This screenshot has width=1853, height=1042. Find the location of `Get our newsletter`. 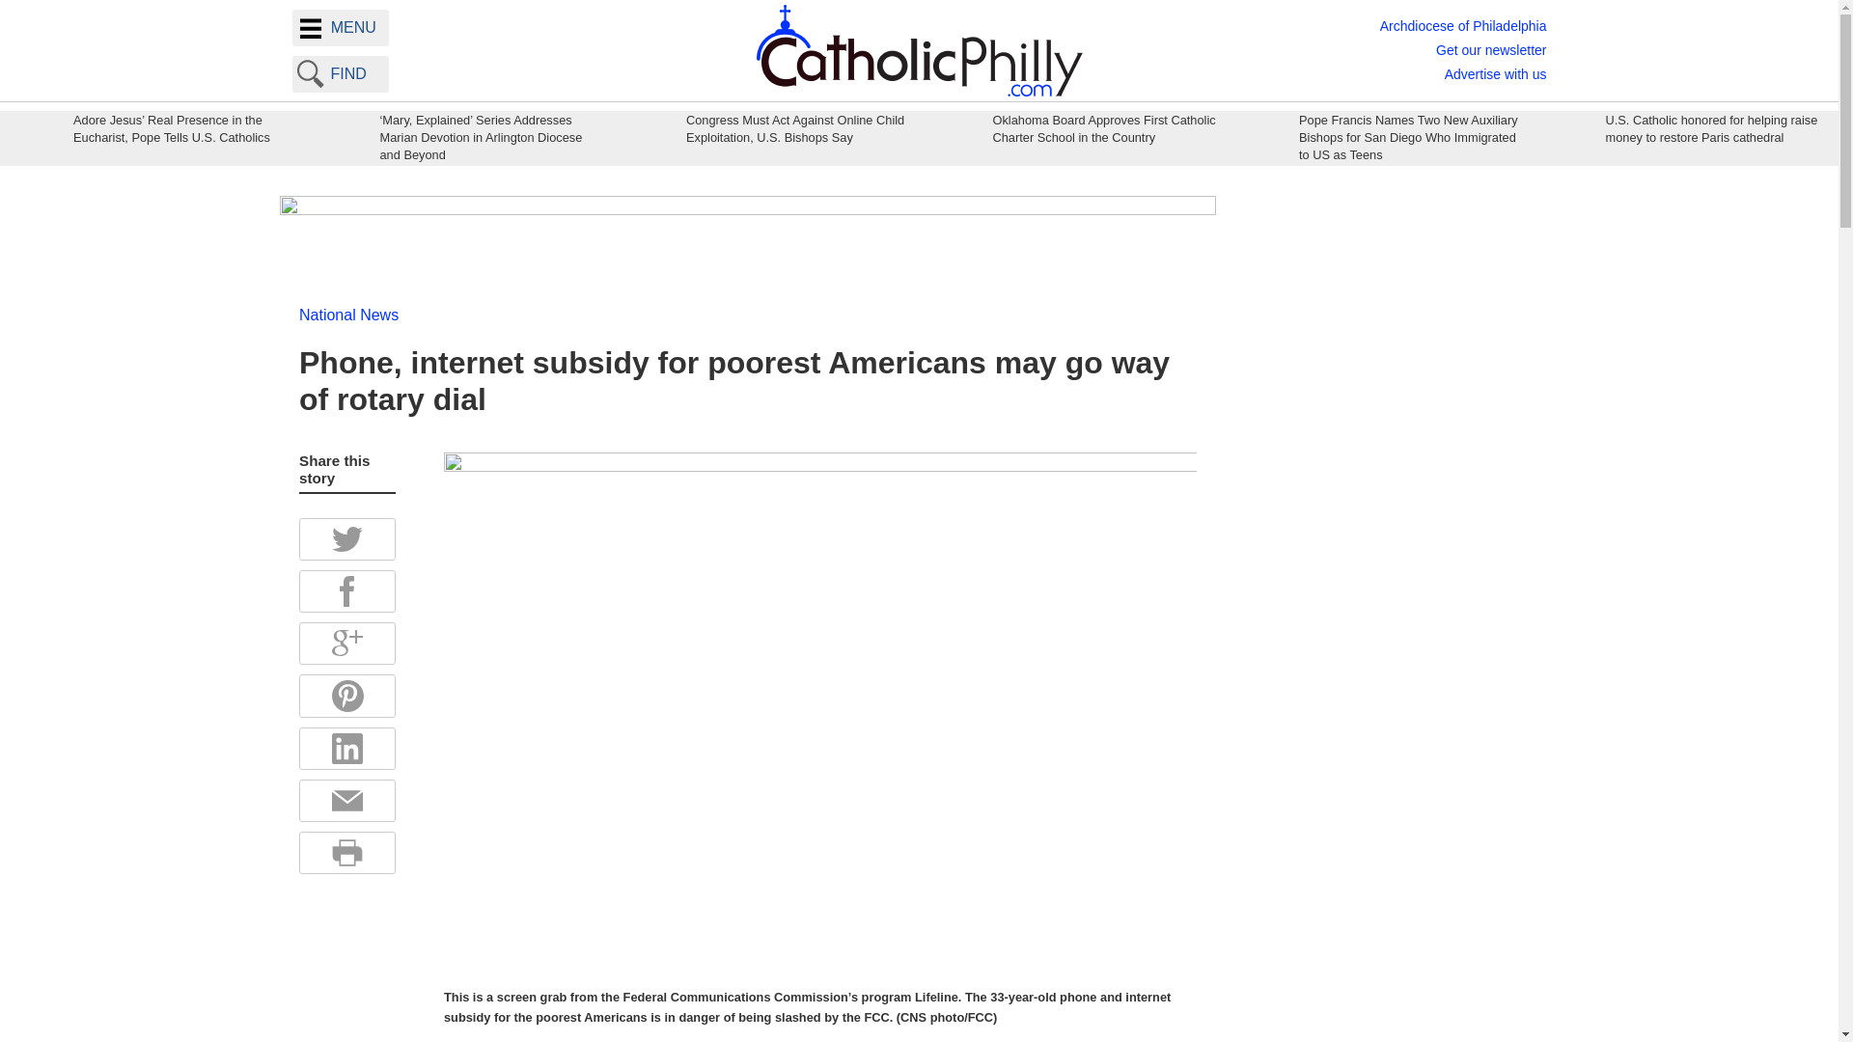

Get our newsletter is located at coordinates (1490, 50).